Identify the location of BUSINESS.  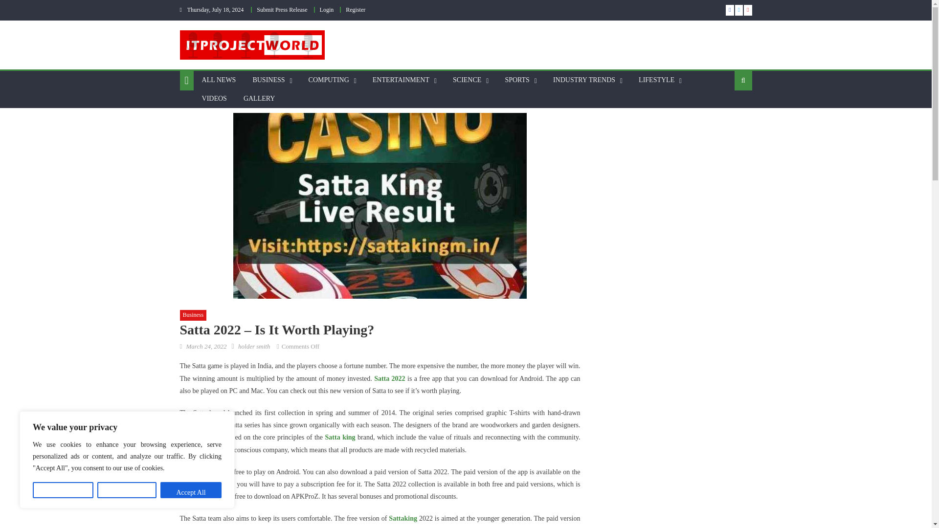
(268, 80).